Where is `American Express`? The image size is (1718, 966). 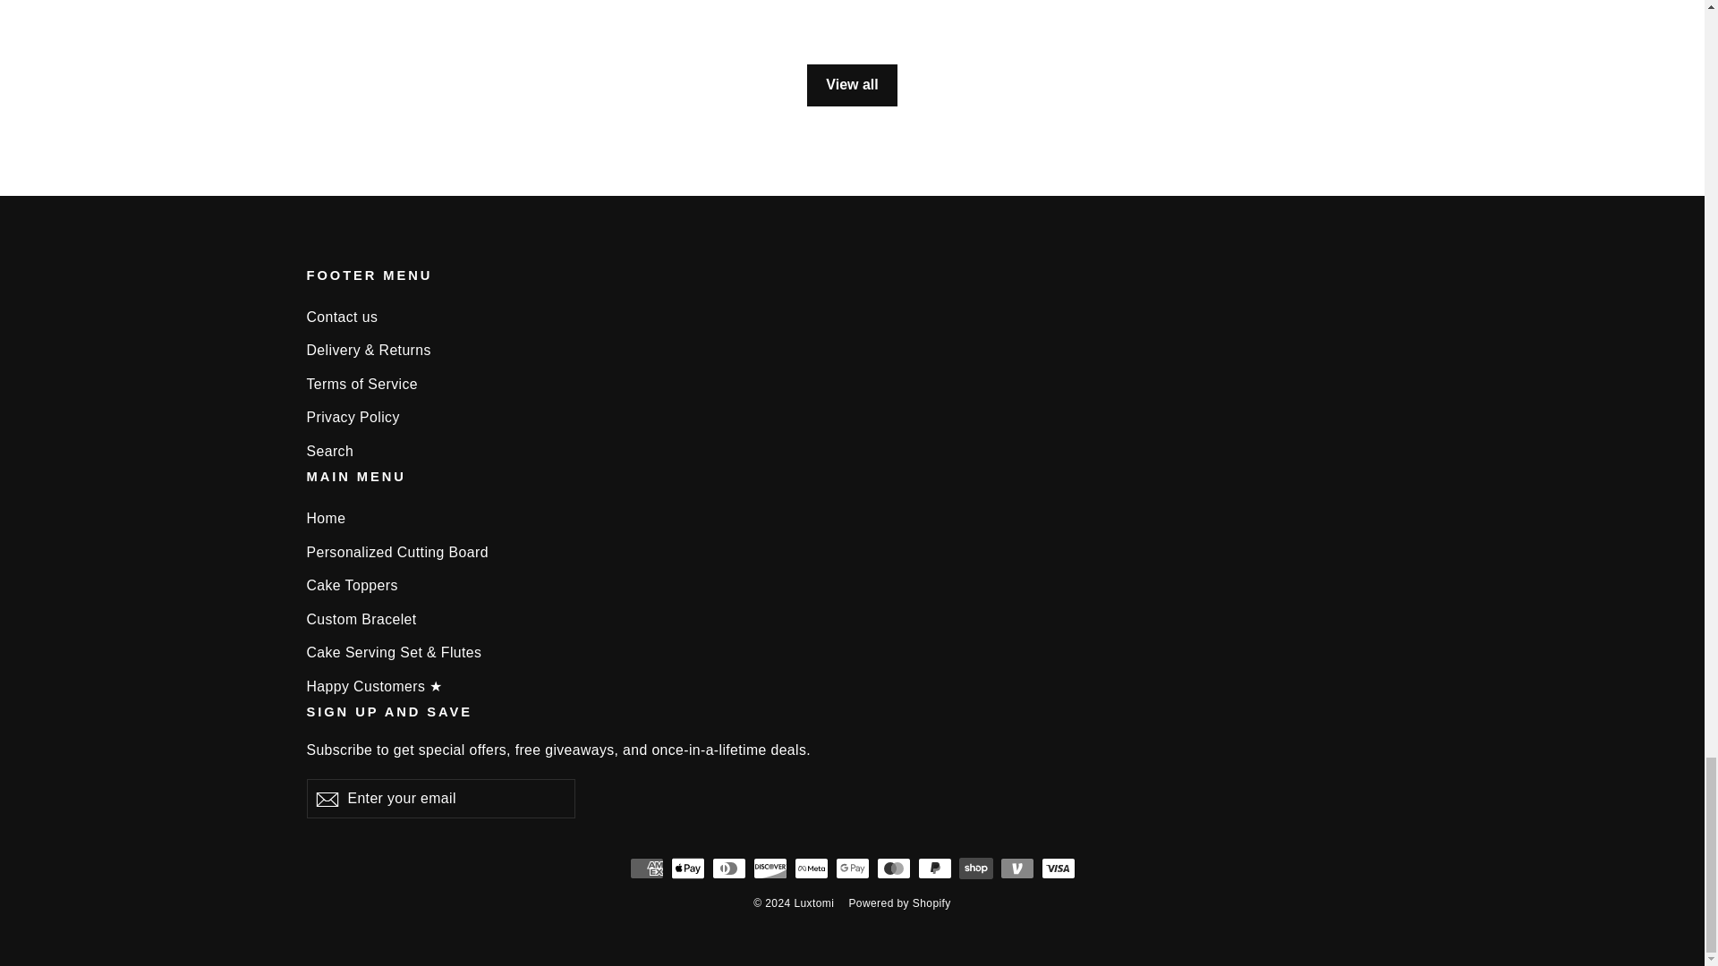 American Express is located at coordinates (646, 868).